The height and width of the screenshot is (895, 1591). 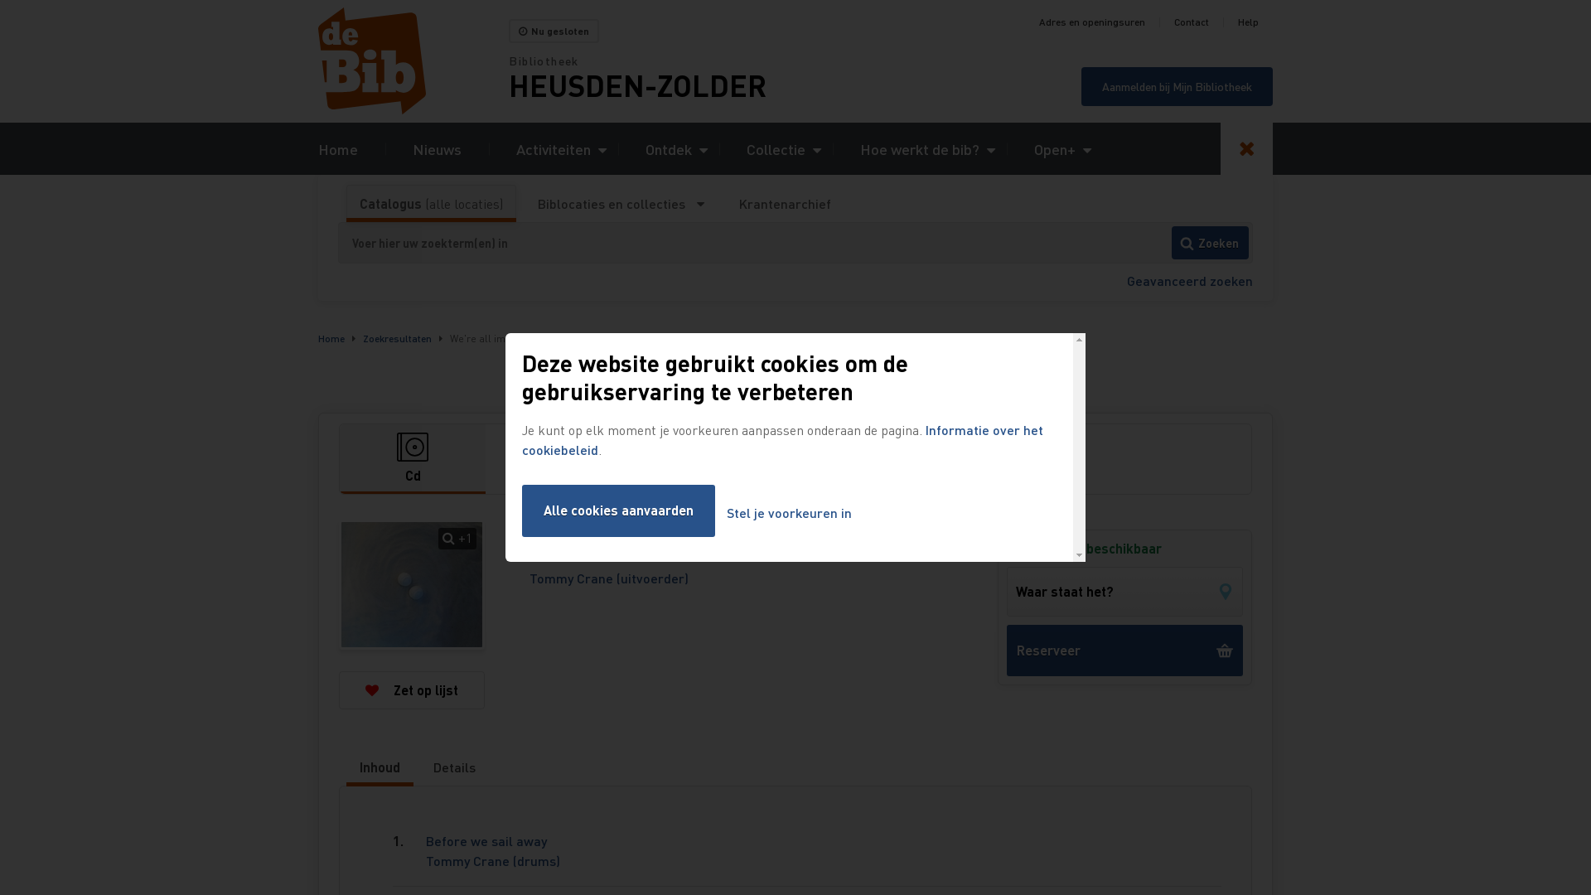 I want to click on Zoeken, so click(x=1210, y=243).